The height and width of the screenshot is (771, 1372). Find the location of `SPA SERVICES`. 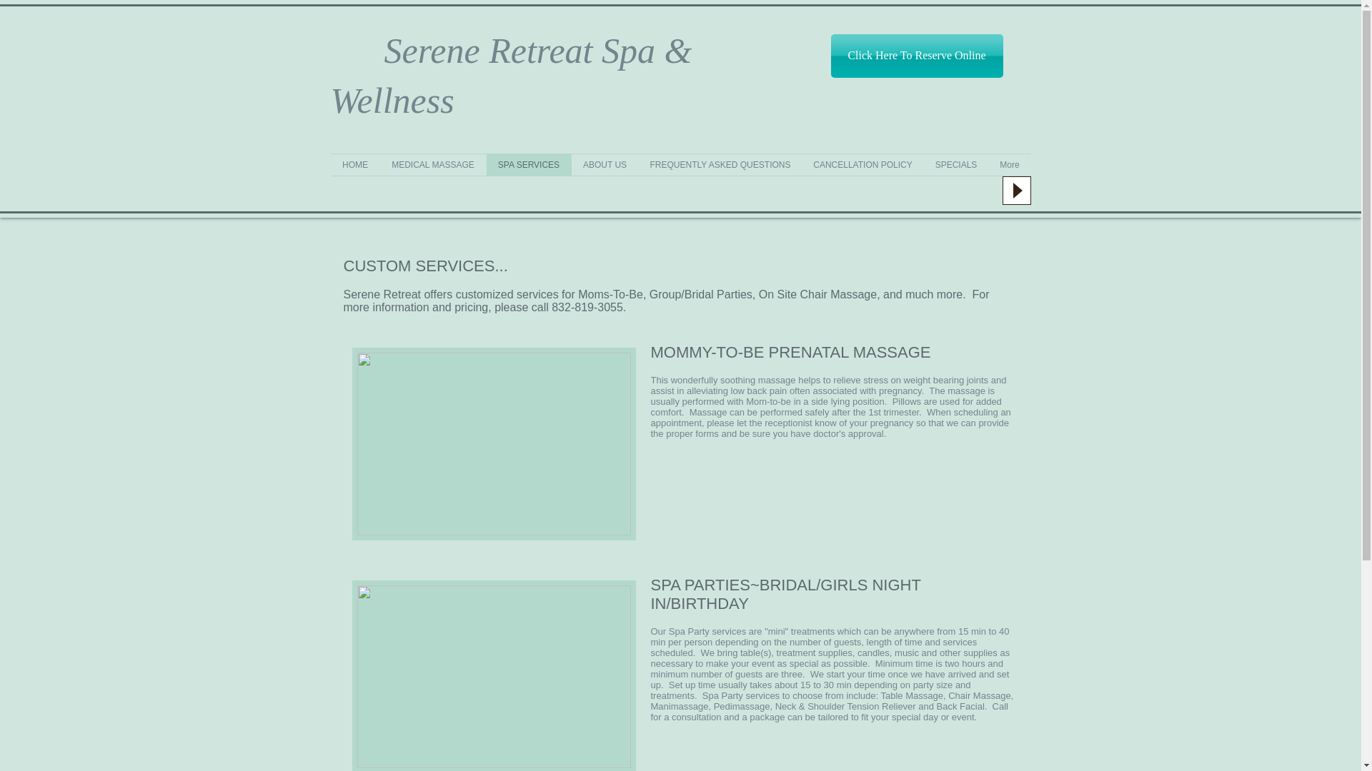

SPA SERVICES is located at coordinates (527, 165).